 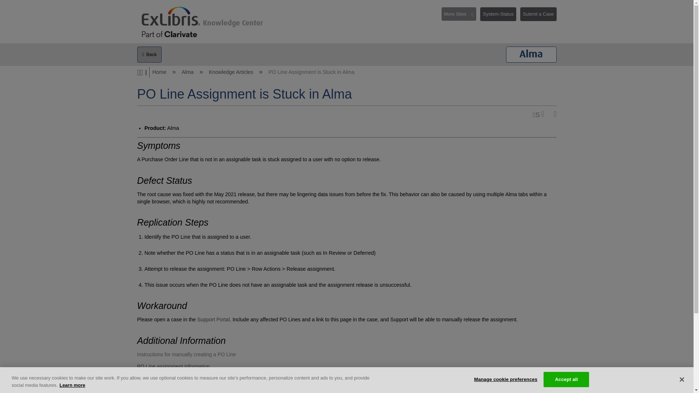 What do you see at coordinates (500, 17) in the screenshot?
I see `System-Status` at bounding box center [500, 17].